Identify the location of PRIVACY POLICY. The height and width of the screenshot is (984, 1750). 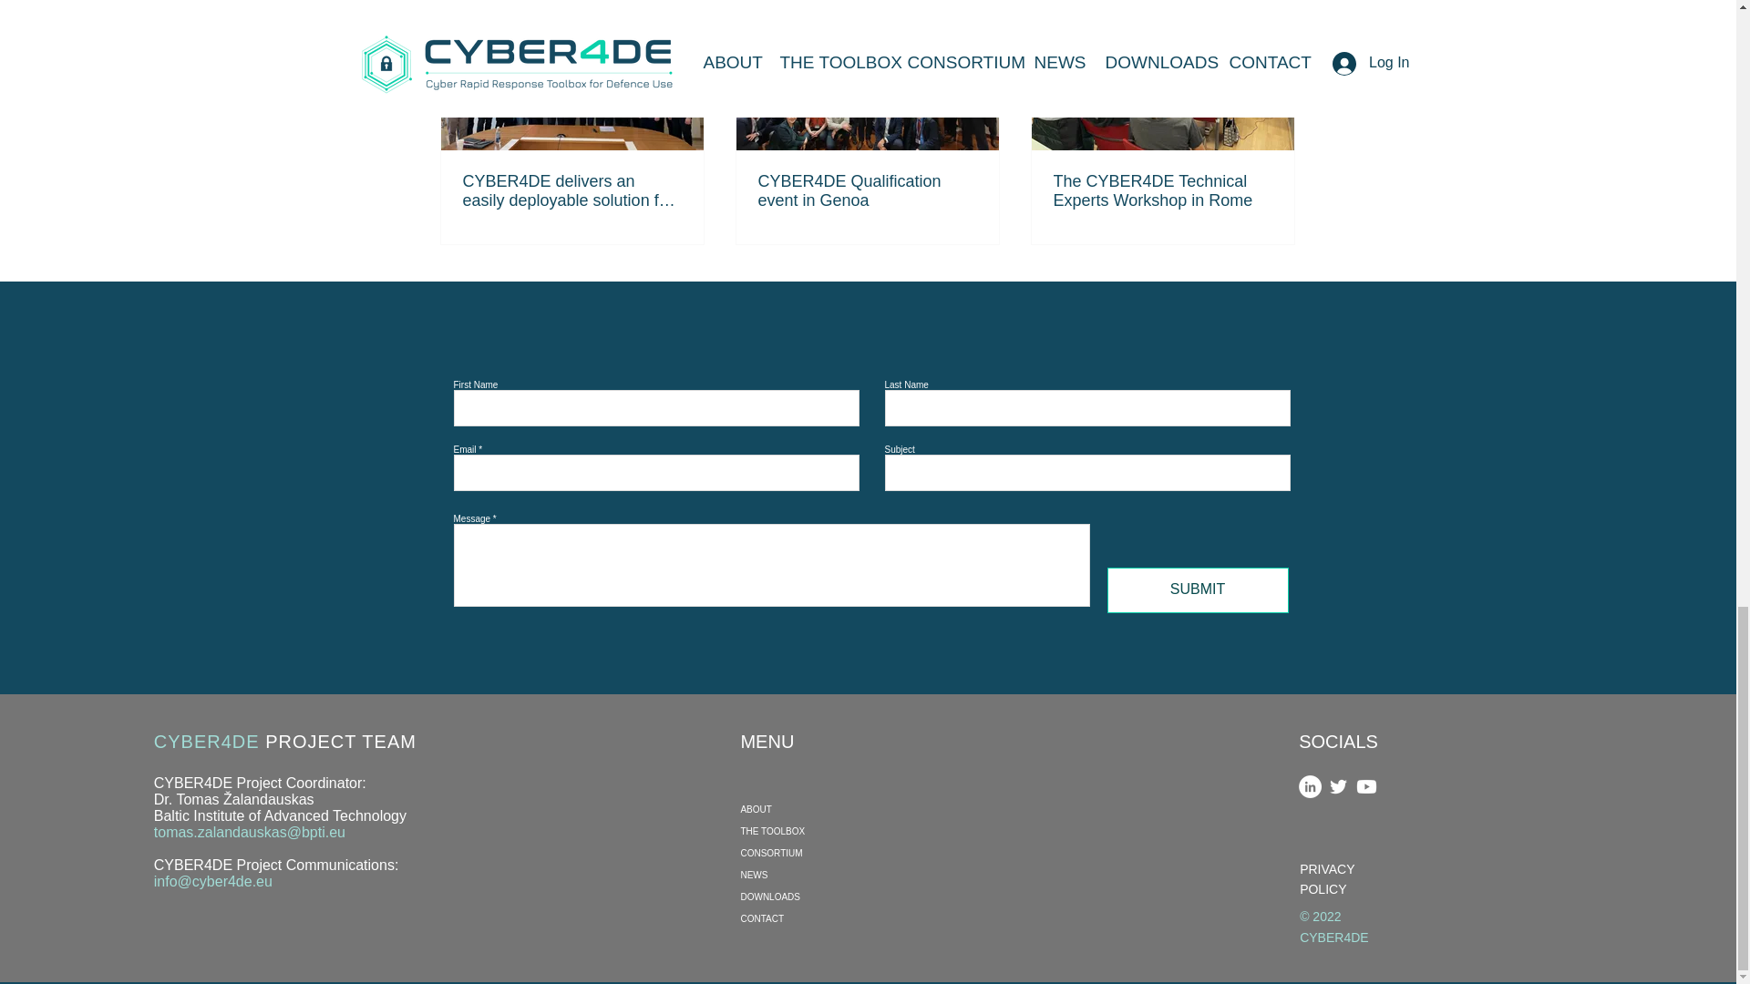
(1327, 878).